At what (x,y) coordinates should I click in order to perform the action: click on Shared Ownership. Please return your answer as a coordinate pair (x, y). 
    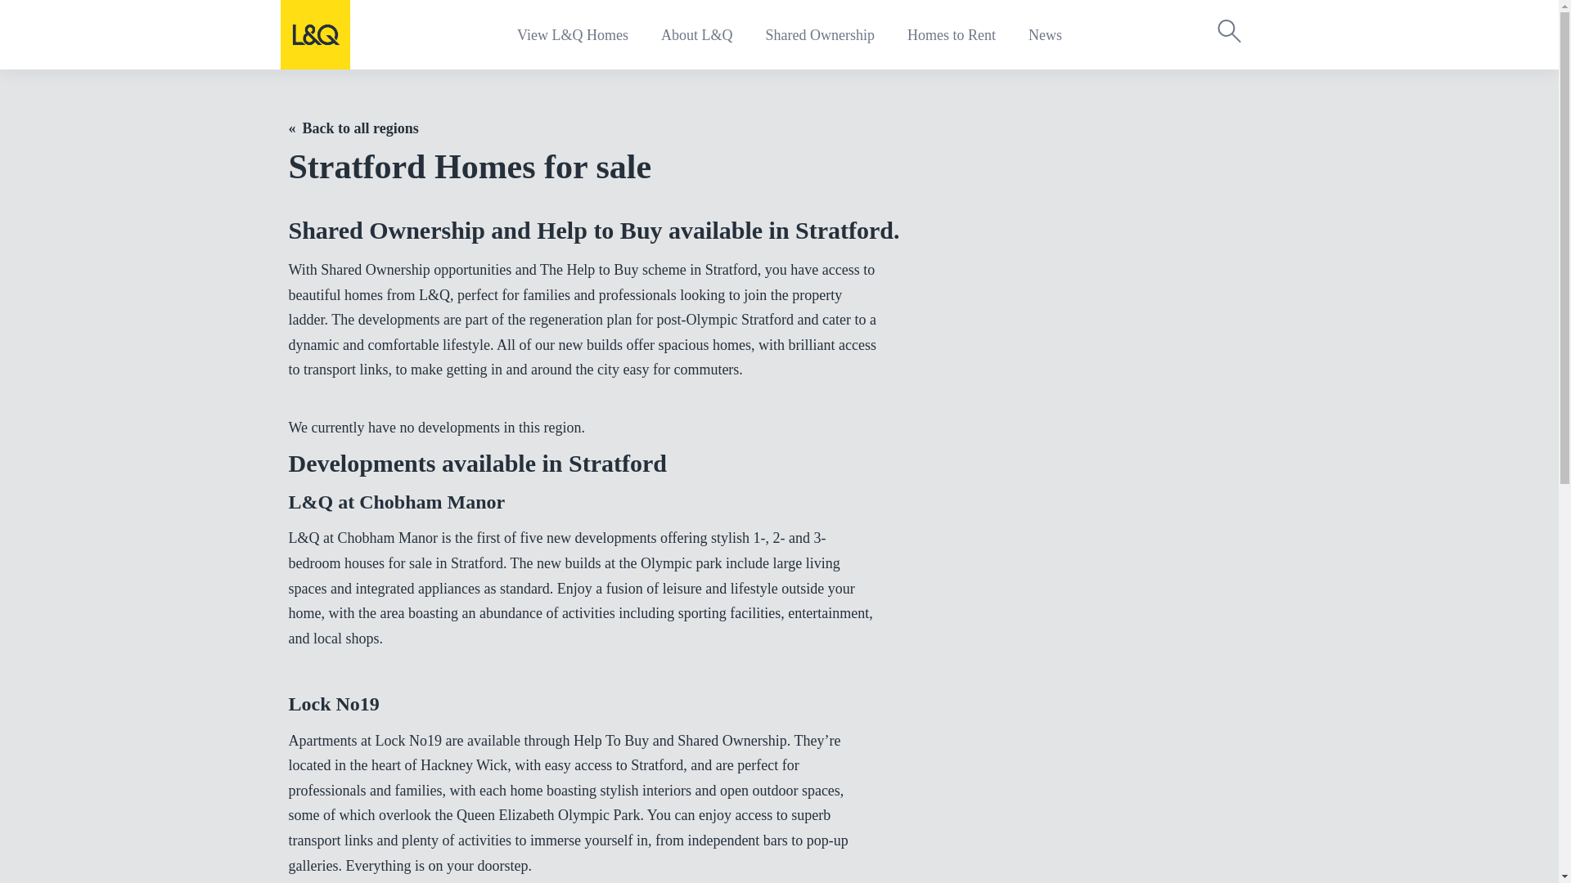
    Looking at the image, I should click on (819, 34).